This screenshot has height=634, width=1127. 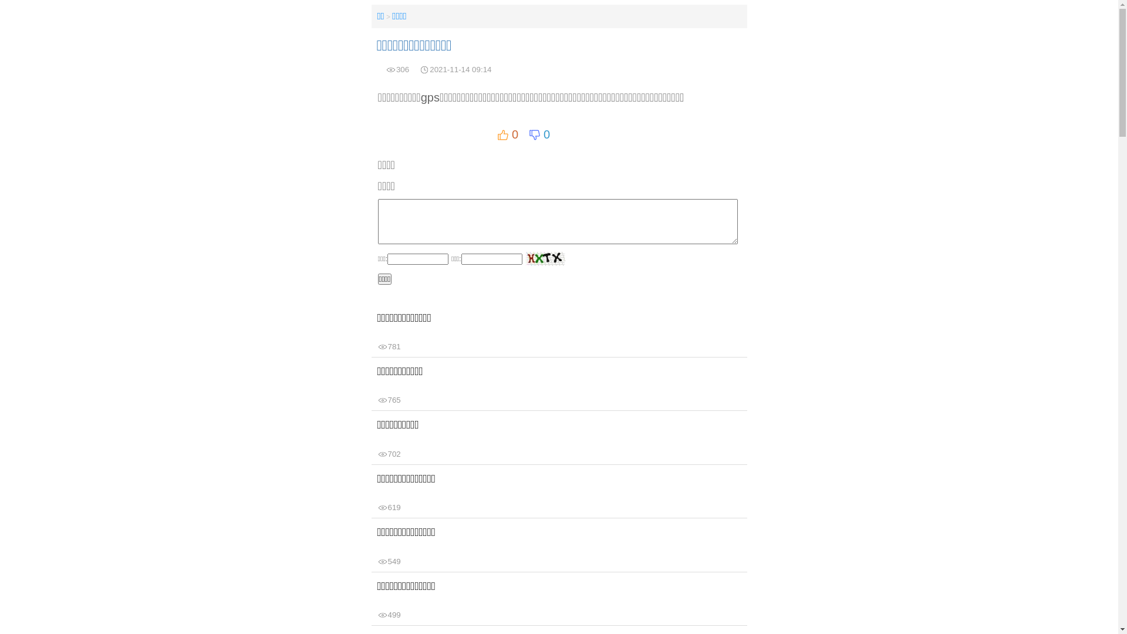 I want to click on 0, so click(x=508, y=135).